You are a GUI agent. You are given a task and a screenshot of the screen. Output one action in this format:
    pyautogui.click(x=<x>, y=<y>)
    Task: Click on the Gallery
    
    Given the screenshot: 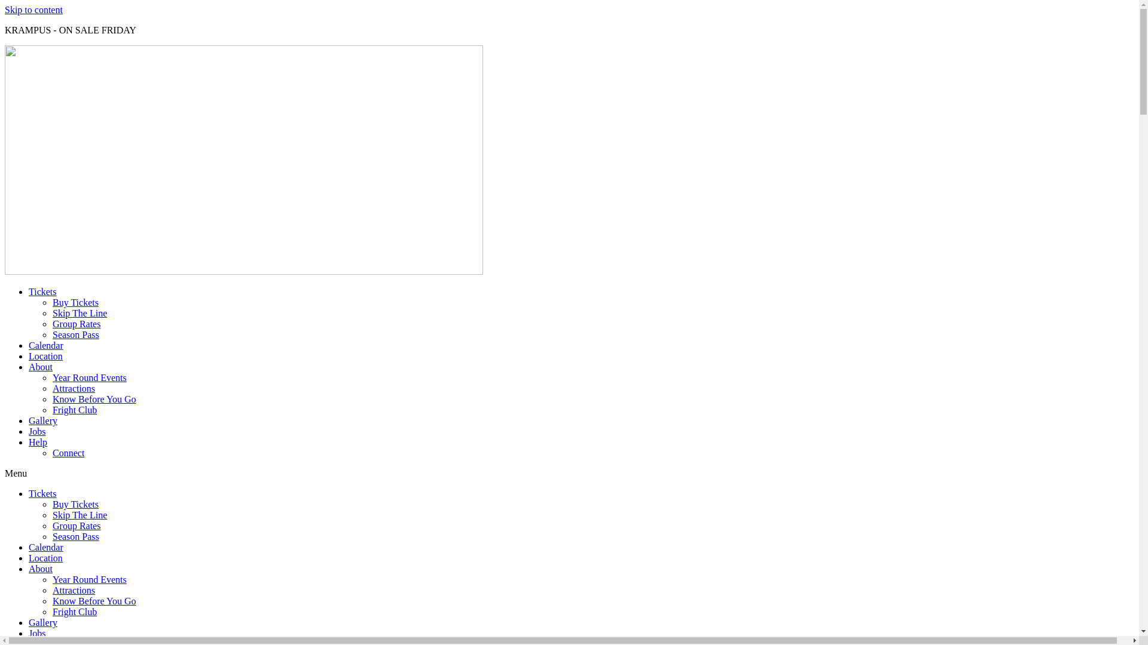 What is the action you would take?
    pyautogui.click(x=43, y=622)
    